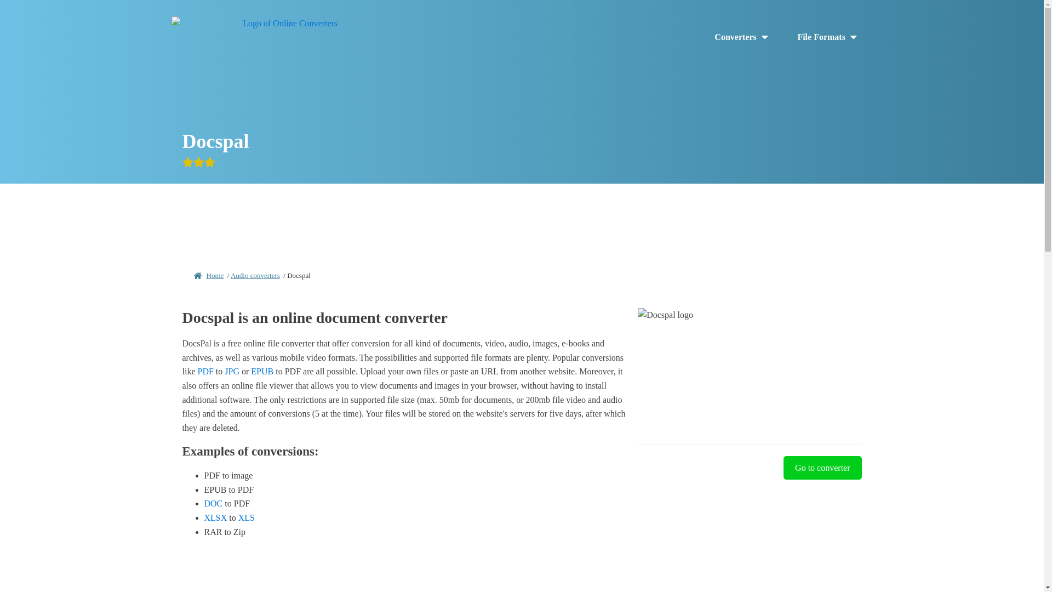 This screenshot has height=592, width=1052. I want to click on DOC, so click(213, 503).